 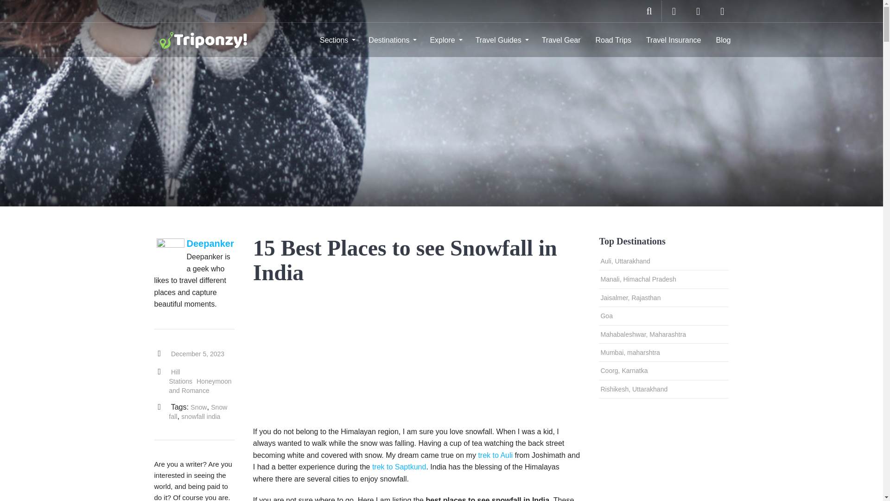 What do you see at coordinates (337, 40) in the screenshot?
I see `Sections` at bounding box center [337, 40].